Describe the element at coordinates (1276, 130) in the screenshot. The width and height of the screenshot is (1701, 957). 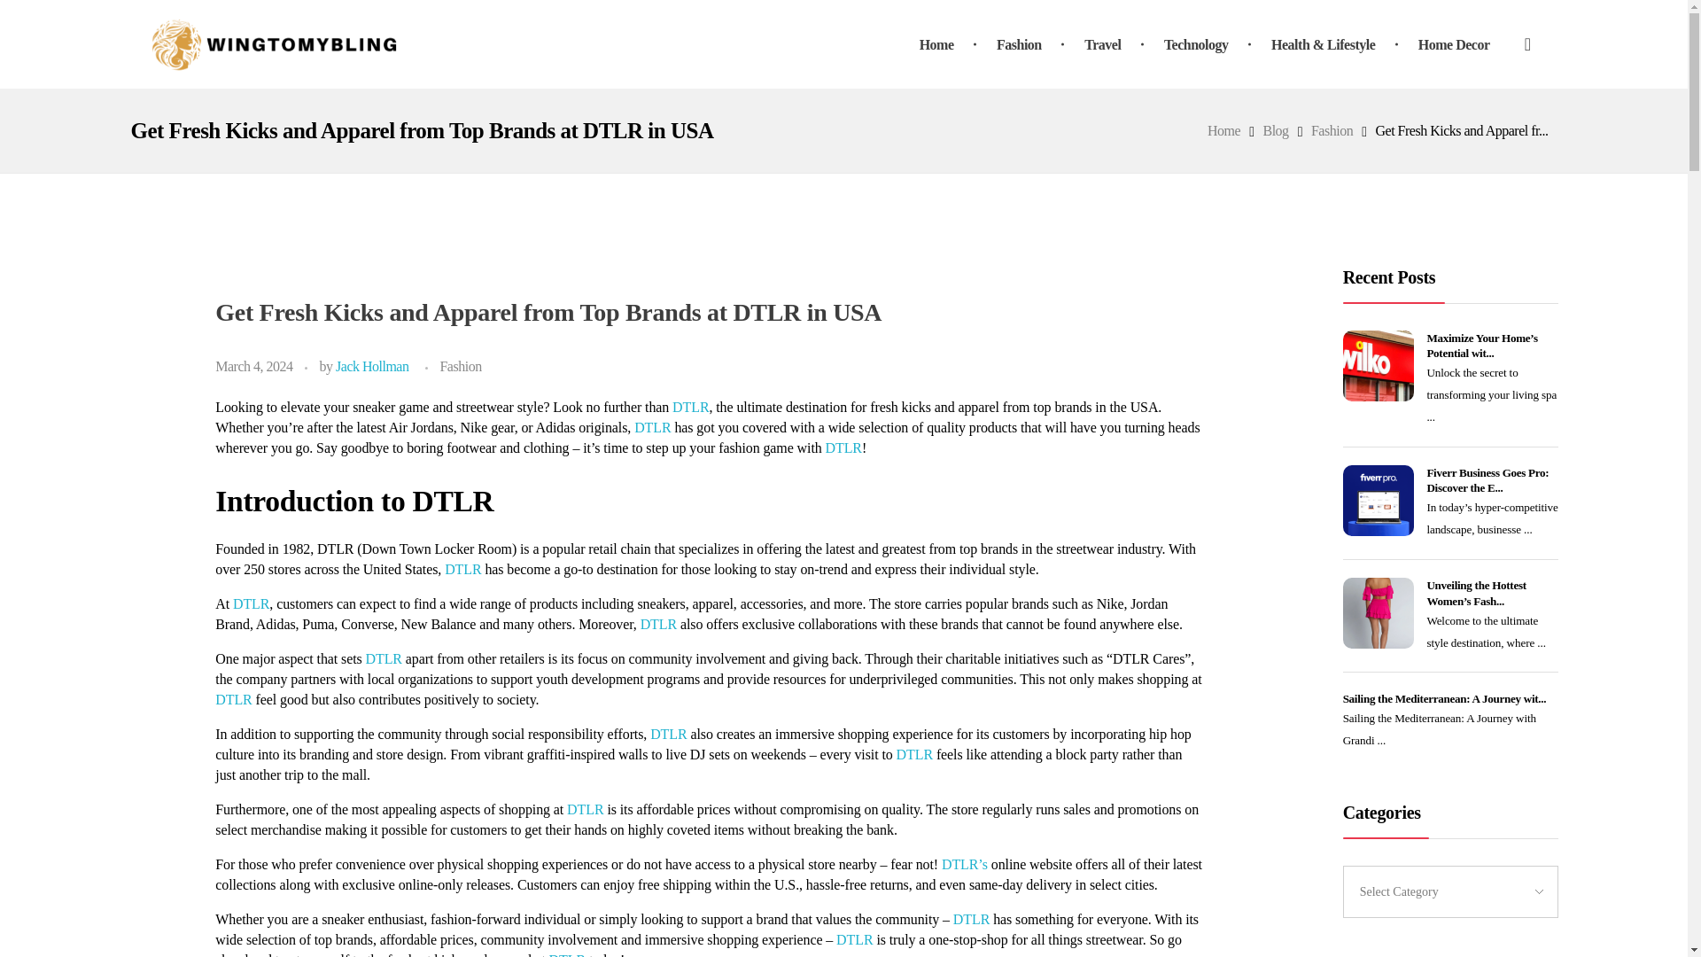
I see `Blog` at that location.